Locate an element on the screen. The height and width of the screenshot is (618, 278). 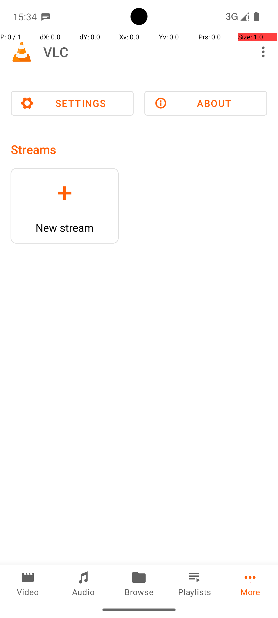
ABOUT is located at coordinates (206, 103).